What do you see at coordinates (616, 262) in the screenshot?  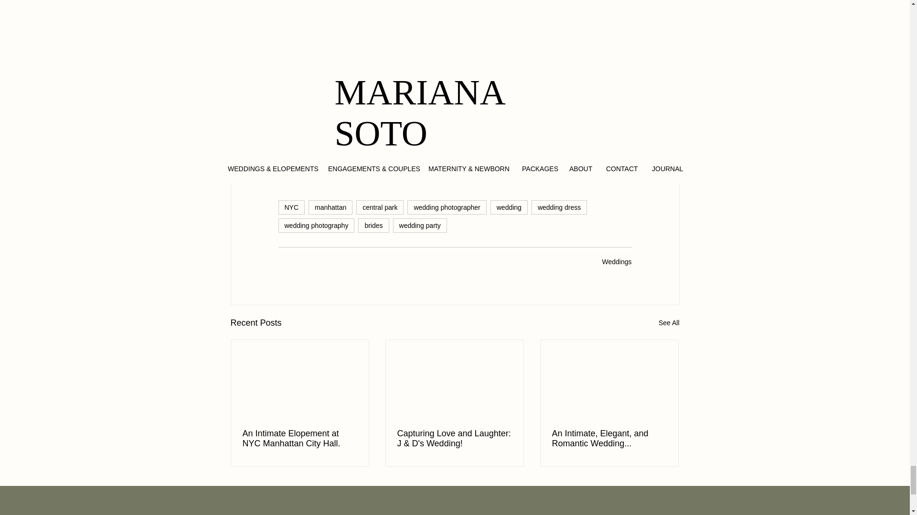 I see `Weddings` at bounding box center [616, 262].